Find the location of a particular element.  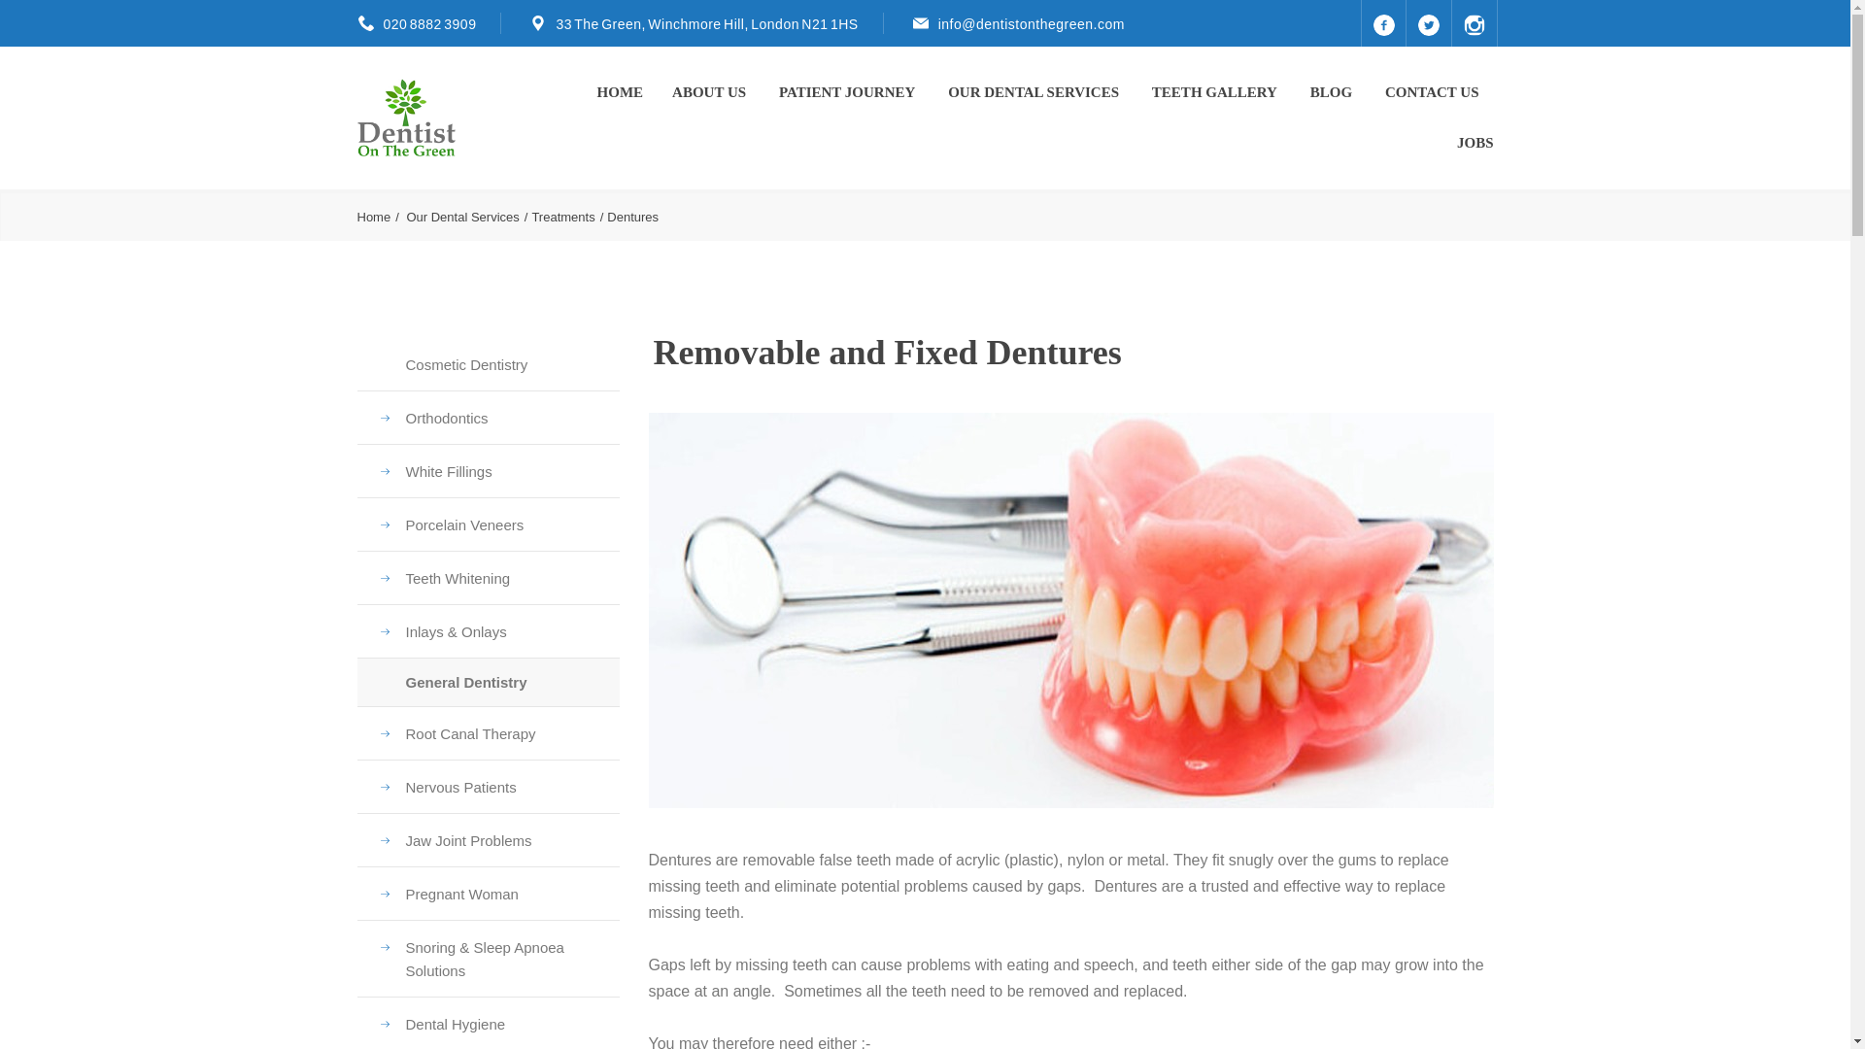

020 8882 3909 is located at coordinates (428, 24).